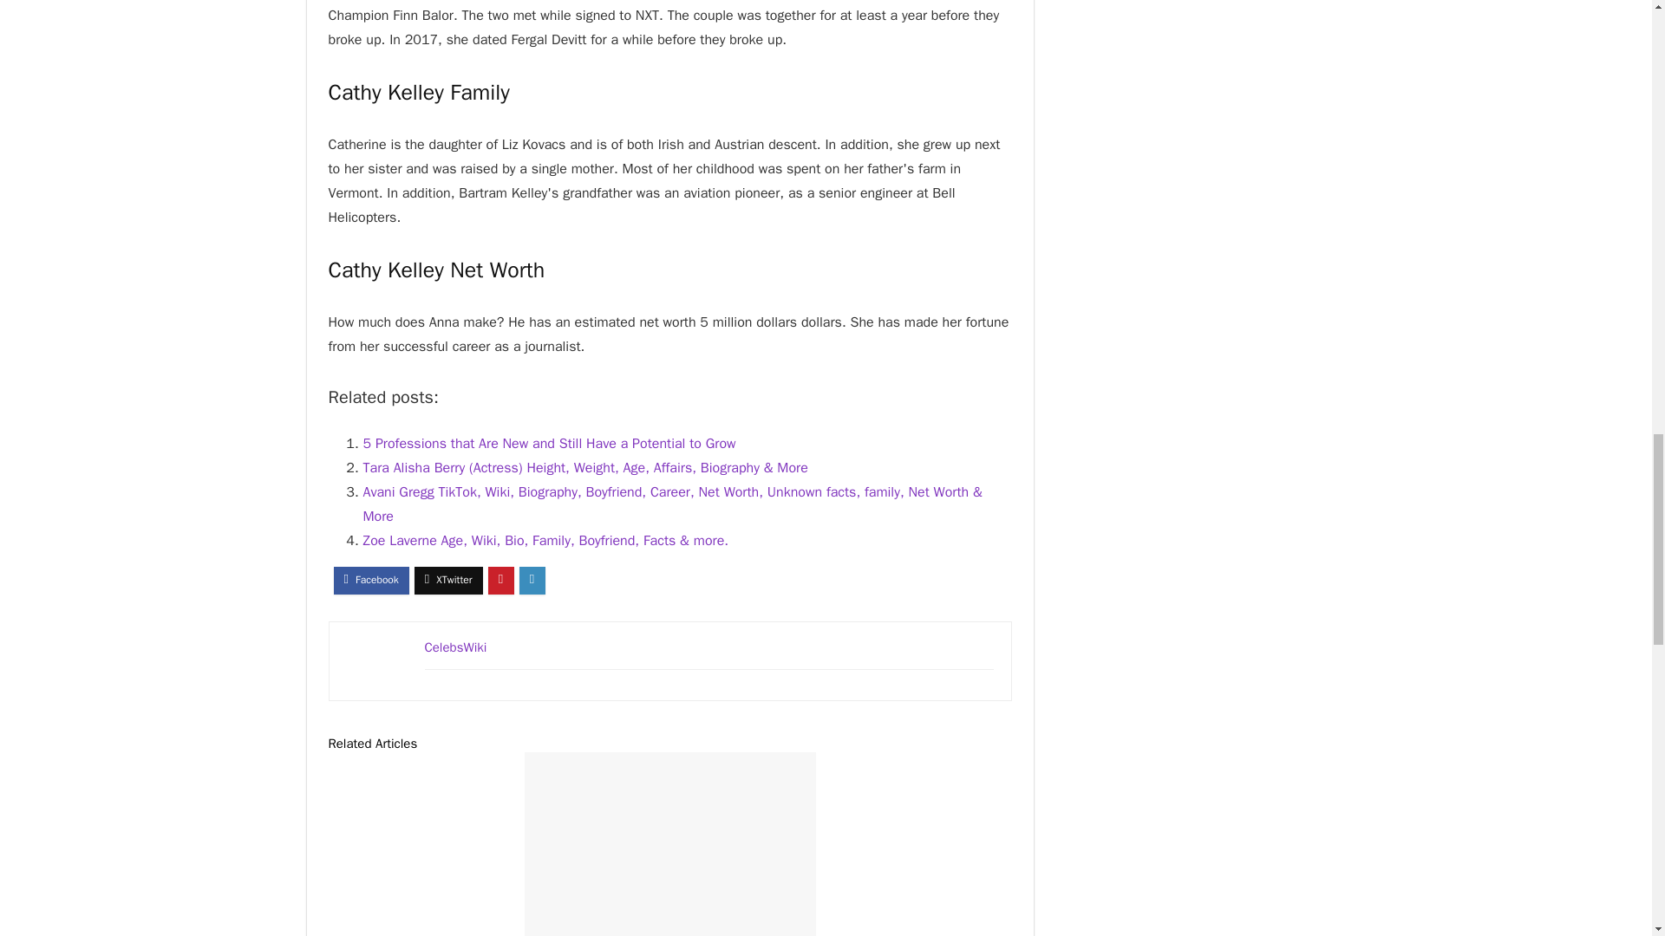 The width and height of the screenshot is (1665, 936). Describe the element at coordinates (456, 647) in the screenshot. I see `CelebsWiki` at that location.